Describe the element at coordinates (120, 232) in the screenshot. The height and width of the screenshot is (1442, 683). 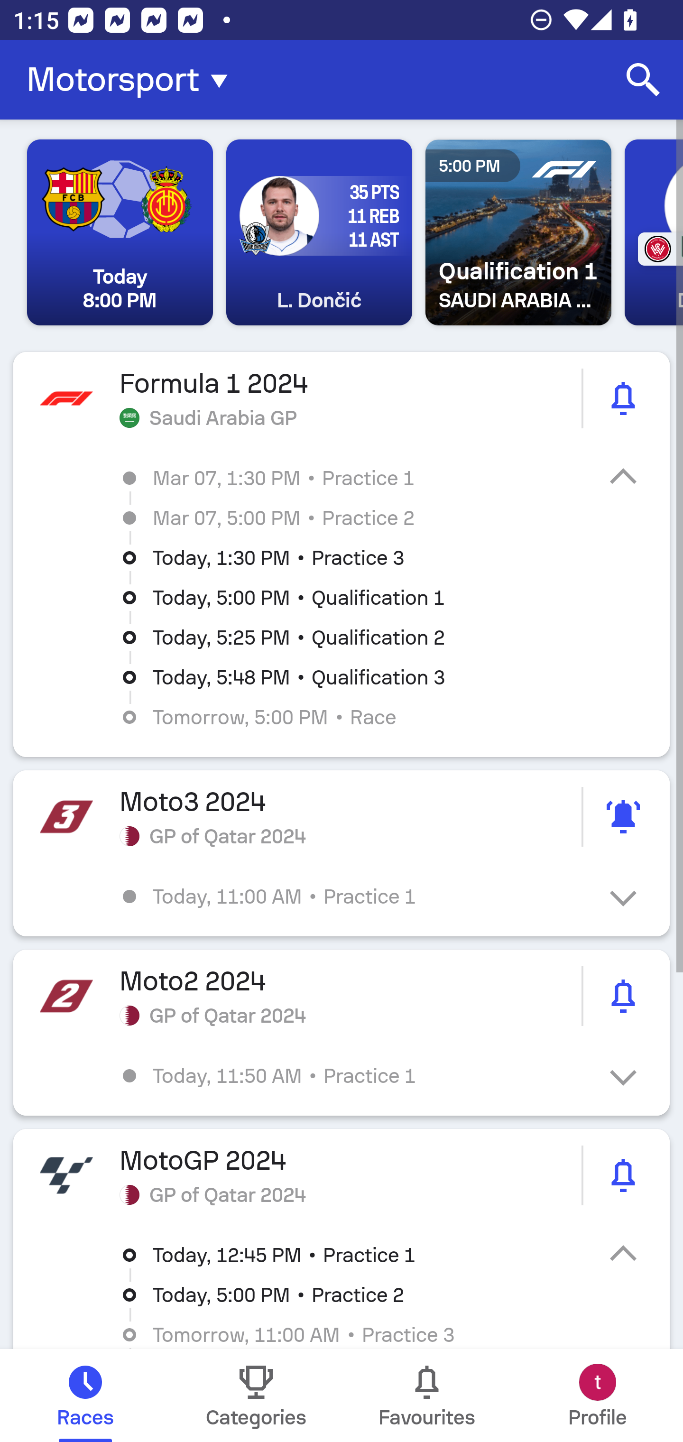
I see `Today
8:00 PM` at that location.